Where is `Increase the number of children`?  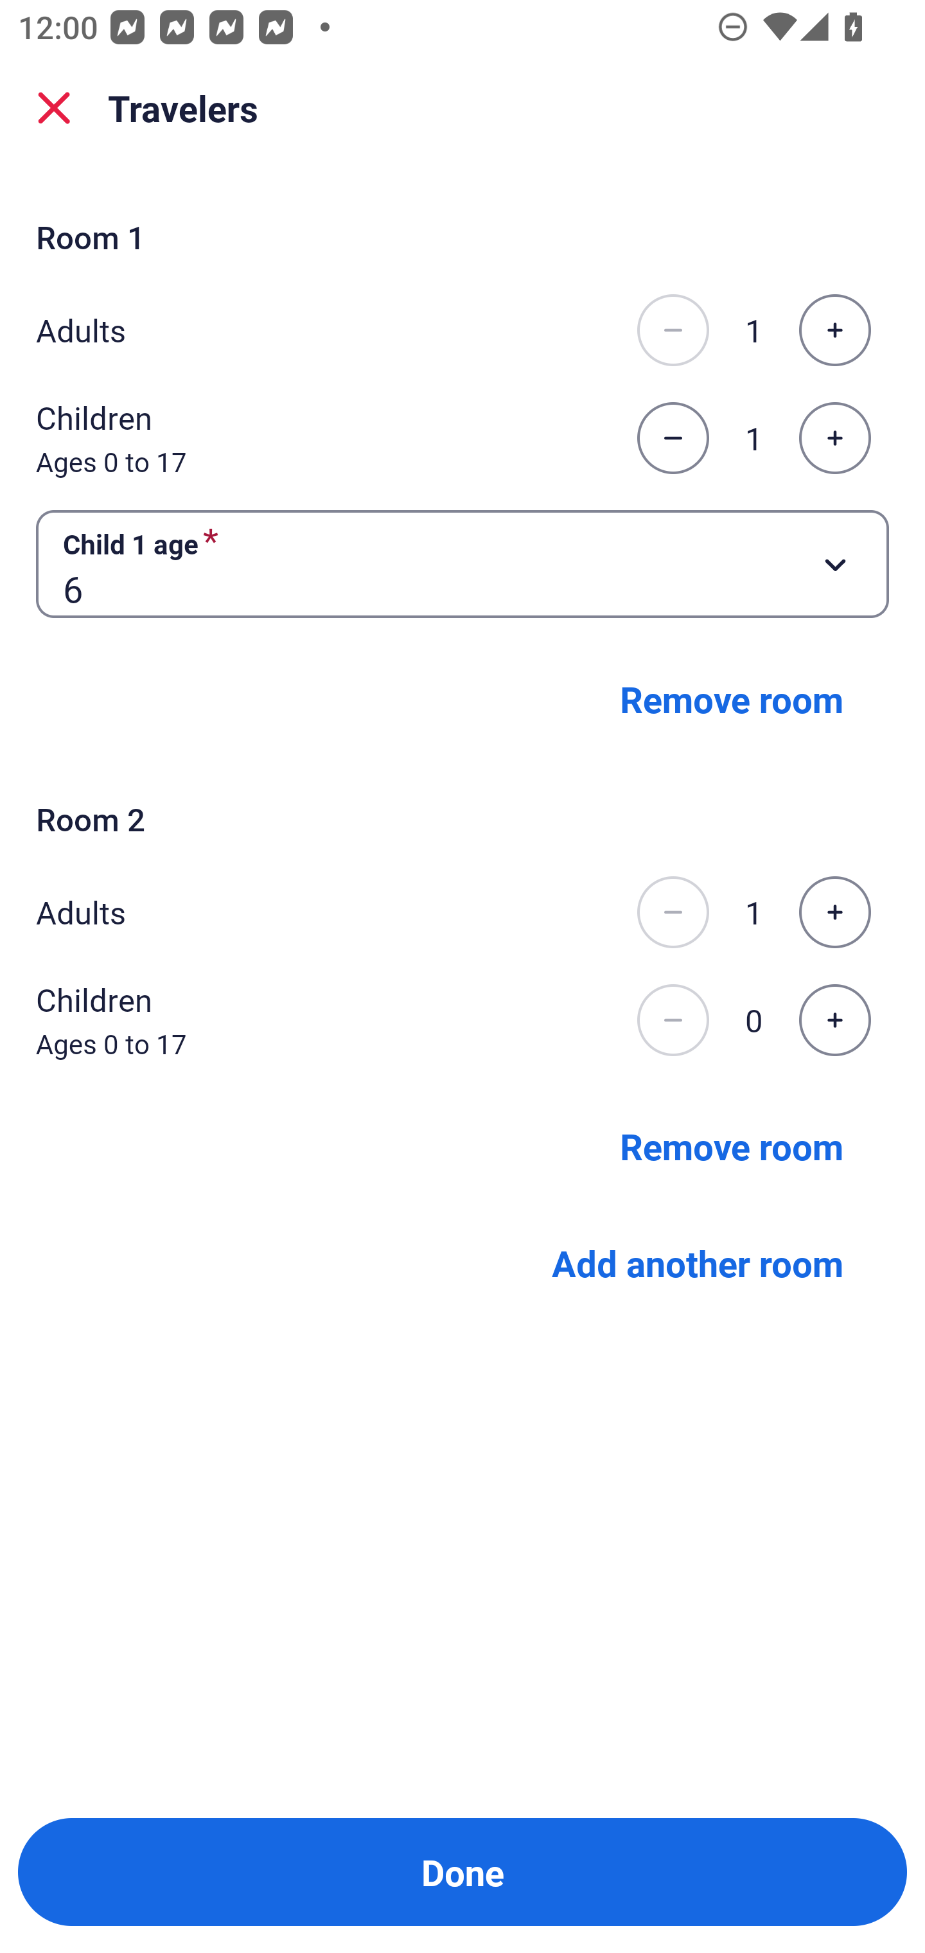
Increase the number of children is located at coordinates (834, 438).